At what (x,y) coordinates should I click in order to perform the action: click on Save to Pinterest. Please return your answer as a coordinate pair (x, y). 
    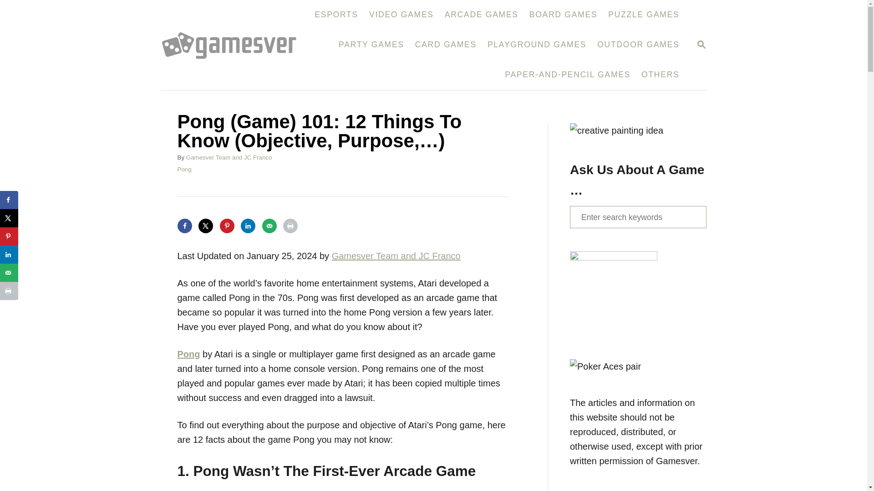
    Looking at the image, I should click on (9, 236).